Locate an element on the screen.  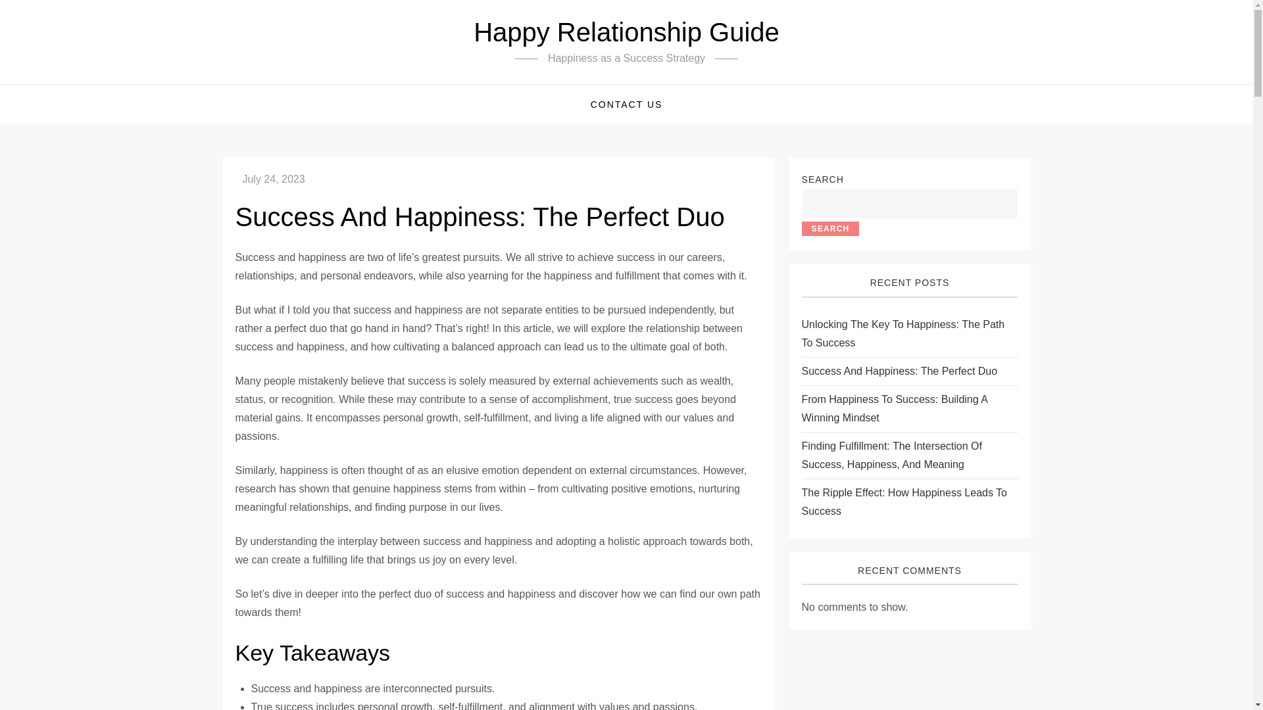
Unlocking The Key To Happiness: The Path To Success is located at coordinates (909, 333).